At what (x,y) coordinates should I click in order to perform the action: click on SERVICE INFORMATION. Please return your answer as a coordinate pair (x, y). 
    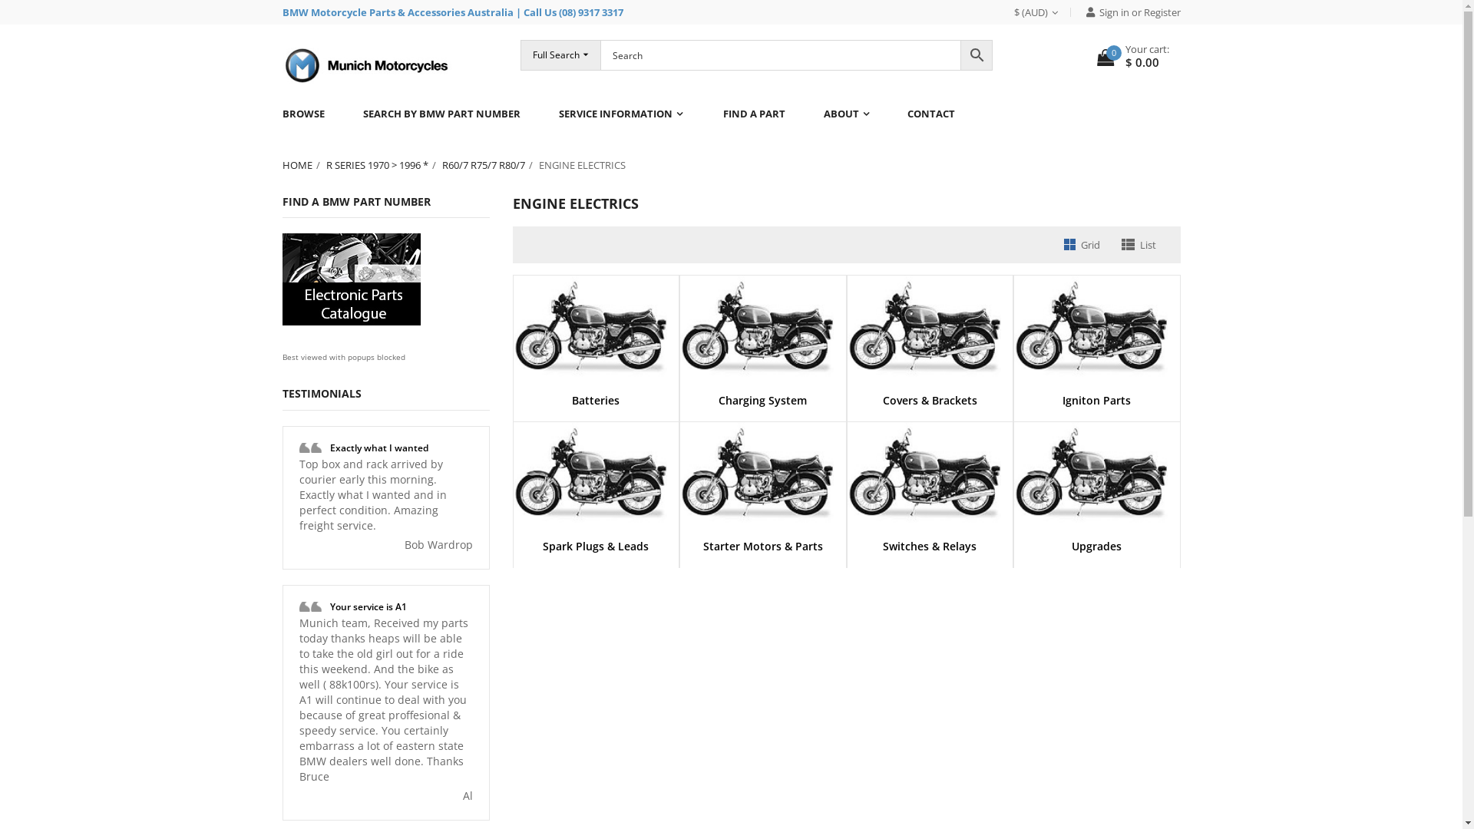
    Looking at the image, I should click on (620, 114).